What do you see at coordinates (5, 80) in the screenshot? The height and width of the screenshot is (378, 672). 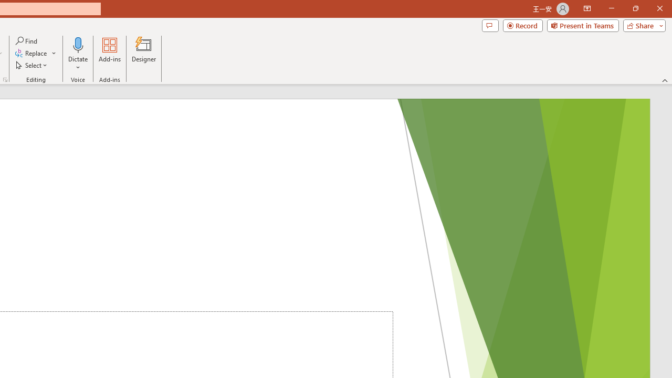 I see `Format Object...` at bounding box center [5, 80].